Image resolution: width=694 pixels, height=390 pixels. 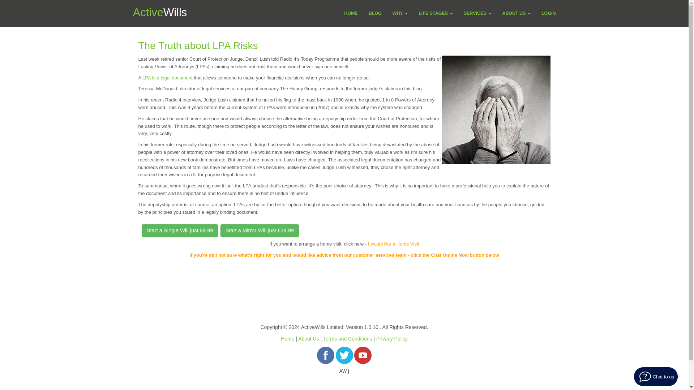 I want to click on Terms and Conditions, so click(x=348, y=339).